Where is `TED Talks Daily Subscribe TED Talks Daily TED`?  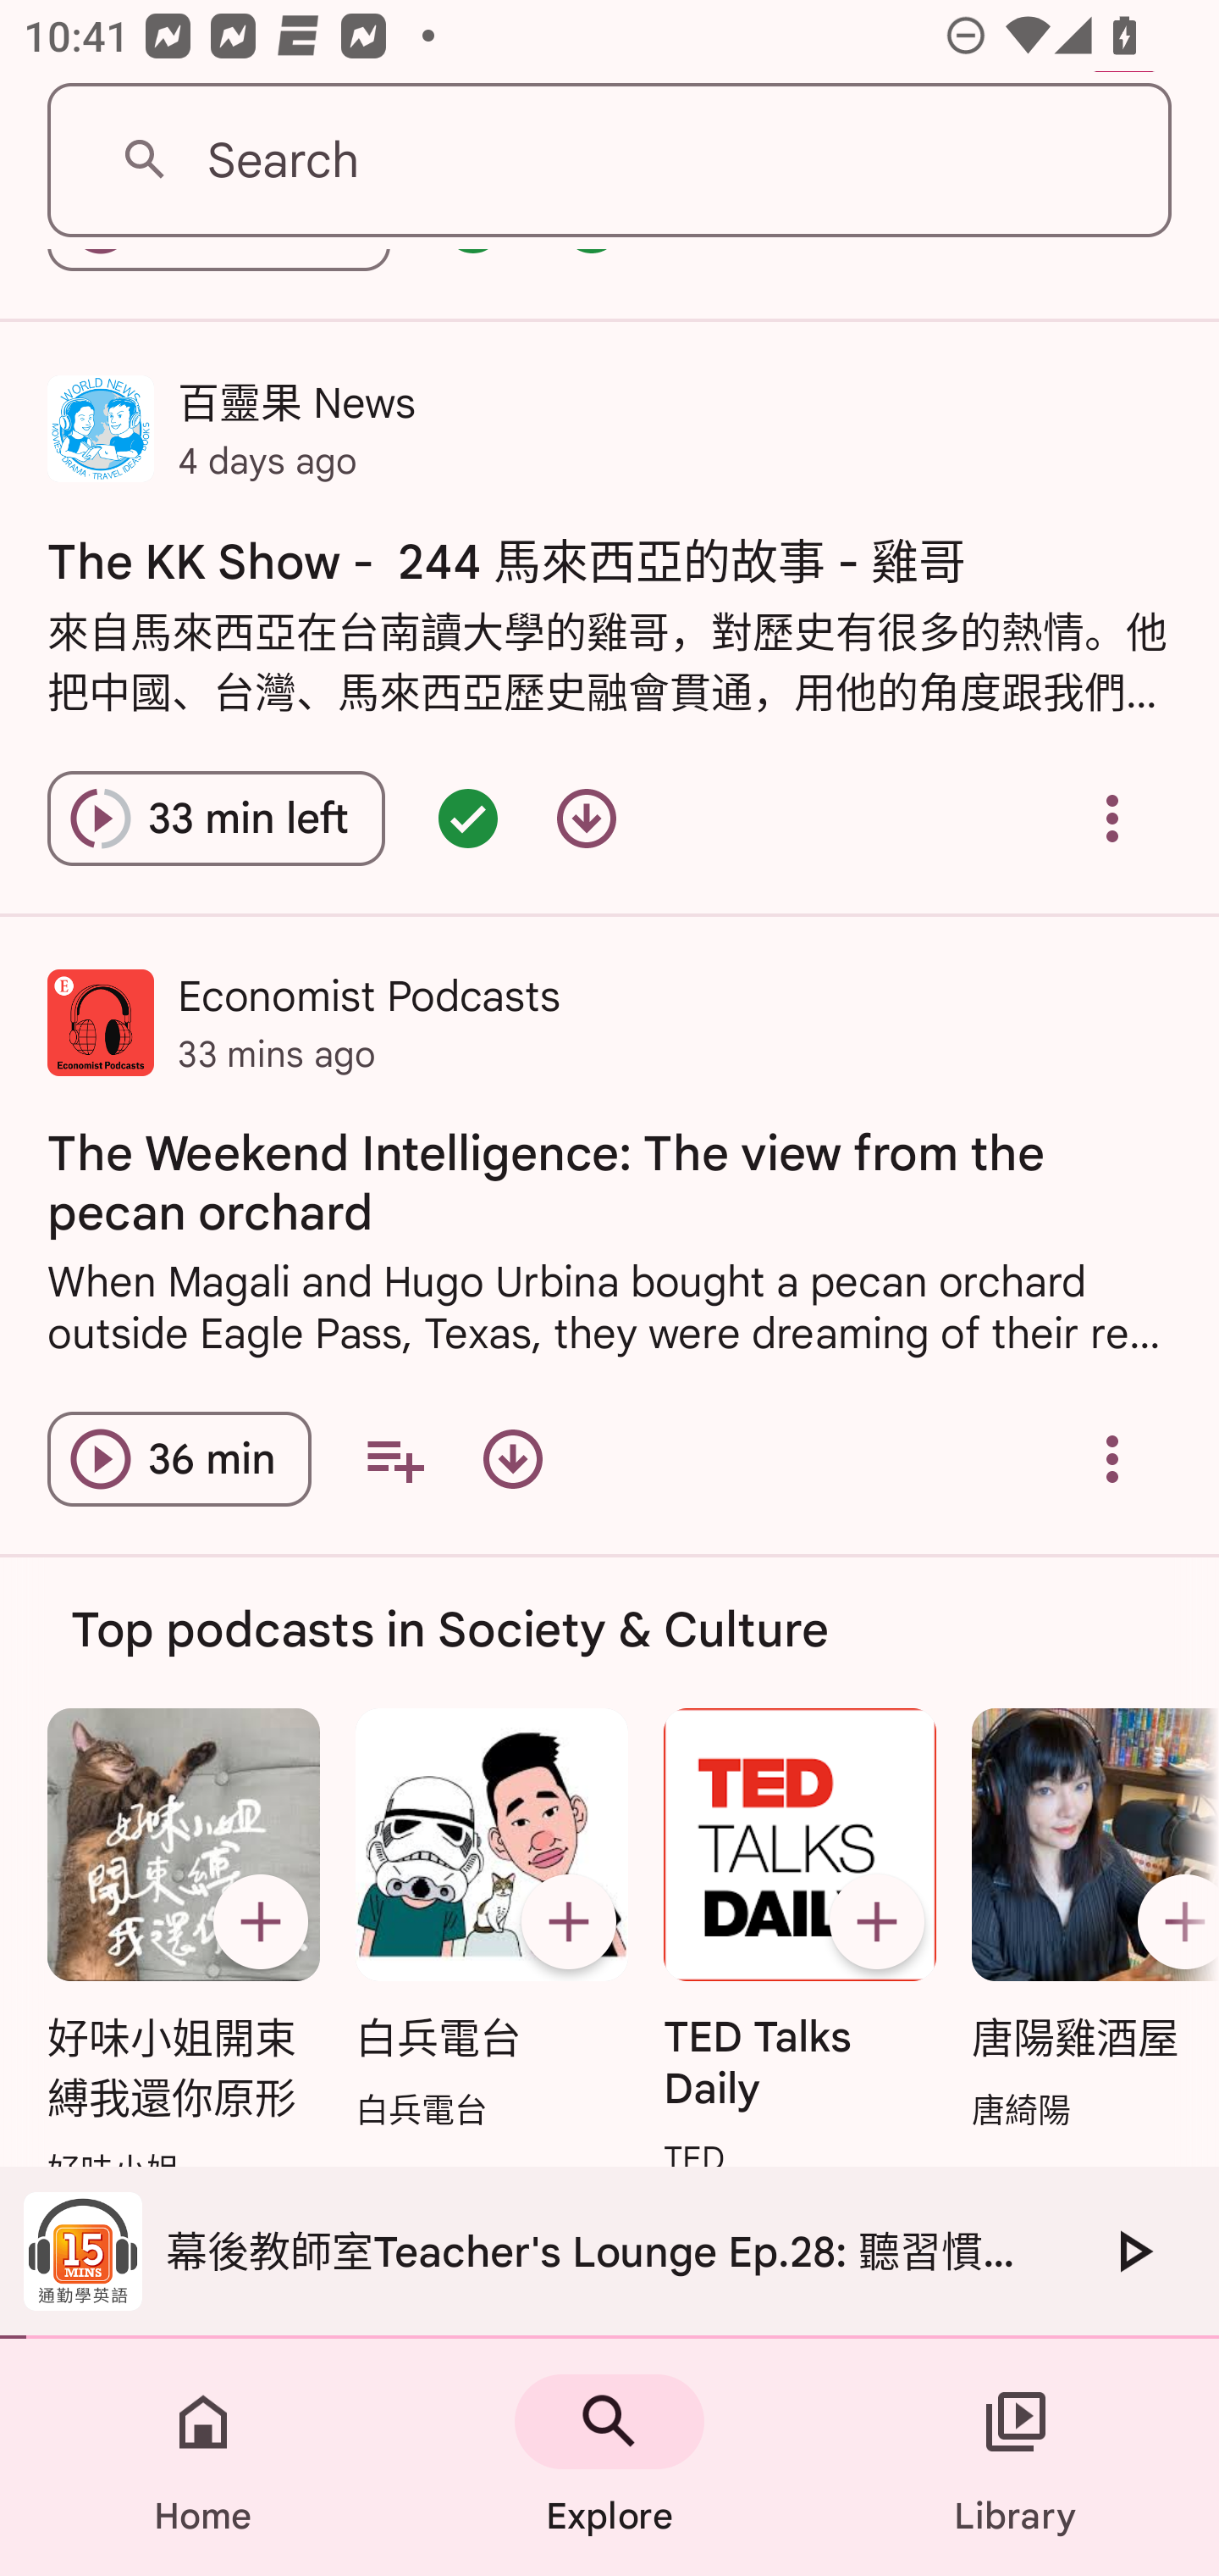 TED Talks Daily Subscribe TED Talks Daily TED is located at coordinates (800, 1945).